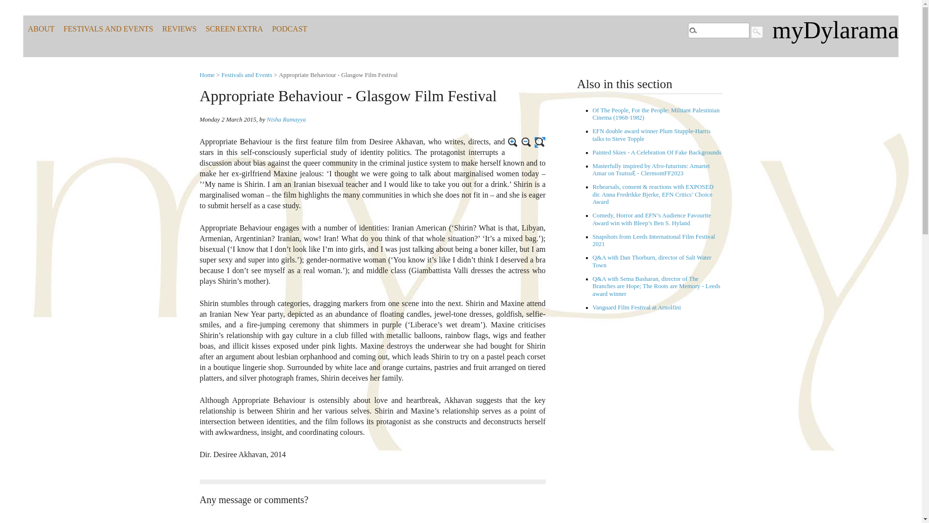 This screenshot has height=523, width=929. Describe the element at coordinates (207, 75) in the screenshot. I see `Home` at that location.